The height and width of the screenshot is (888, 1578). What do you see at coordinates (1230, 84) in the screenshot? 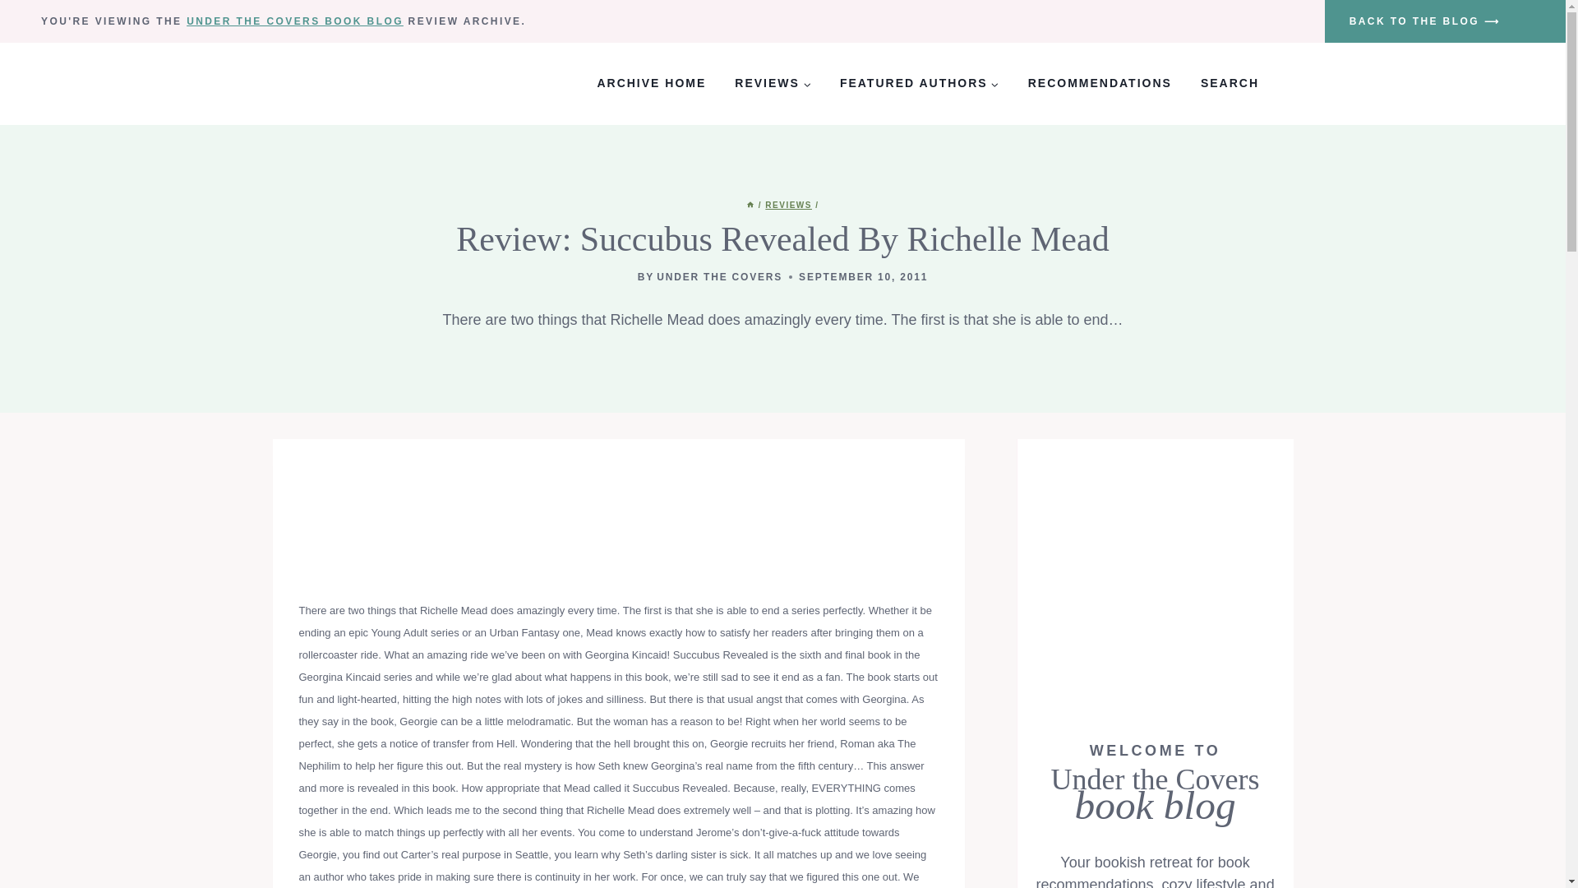
I see `SEARCH` at bounding box center [1230, 84].